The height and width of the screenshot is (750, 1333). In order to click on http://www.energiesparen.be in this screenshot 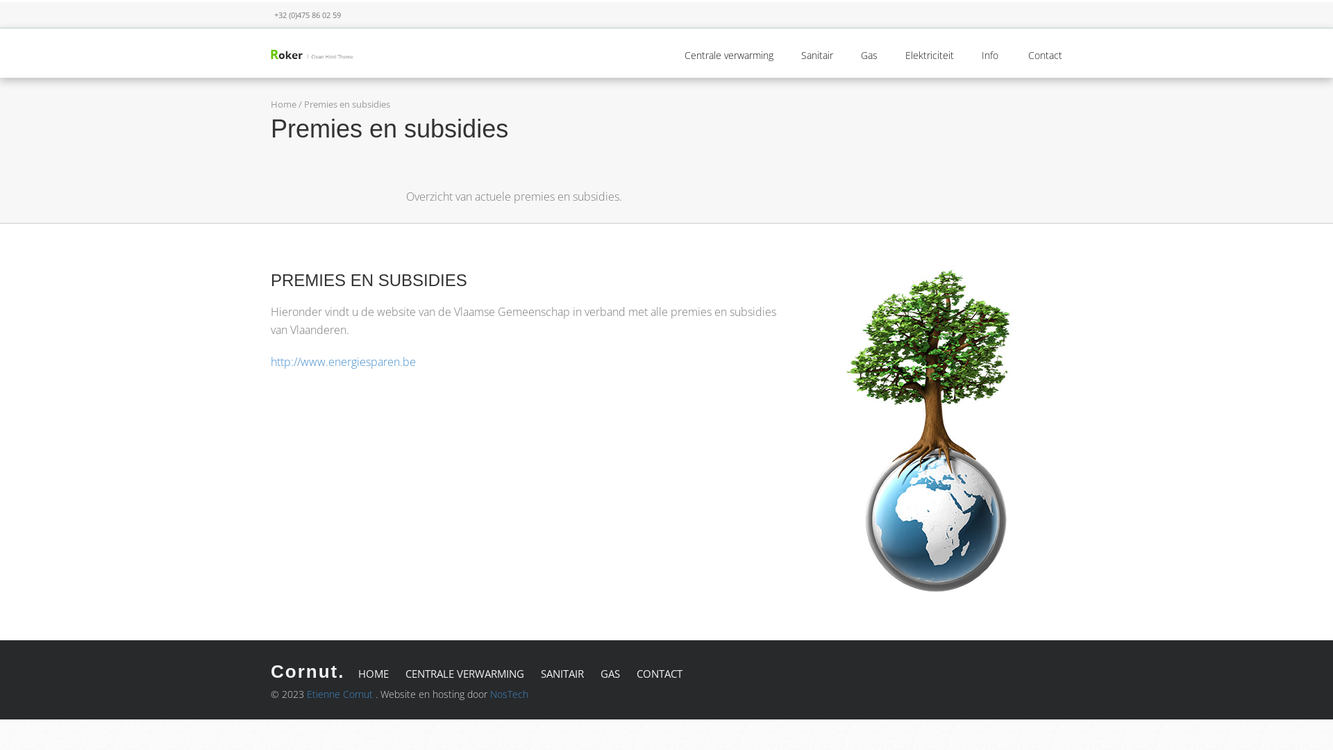, I will do `click(343, 362)`.